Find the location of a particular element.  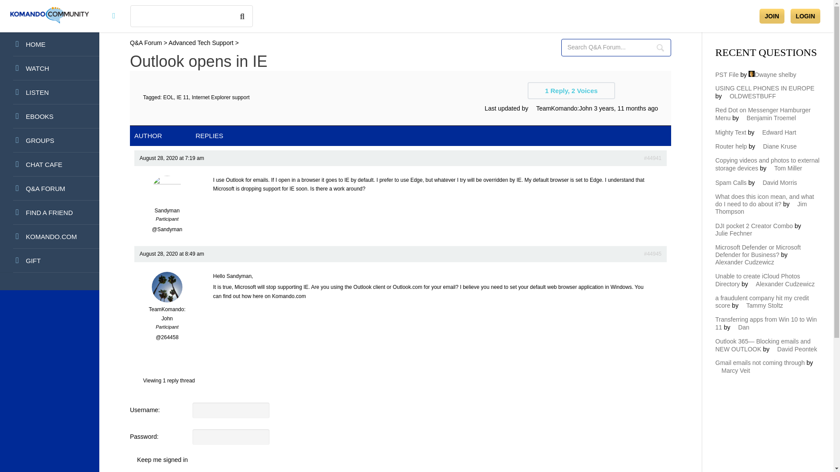

Search is located at coordinates (660, 47).